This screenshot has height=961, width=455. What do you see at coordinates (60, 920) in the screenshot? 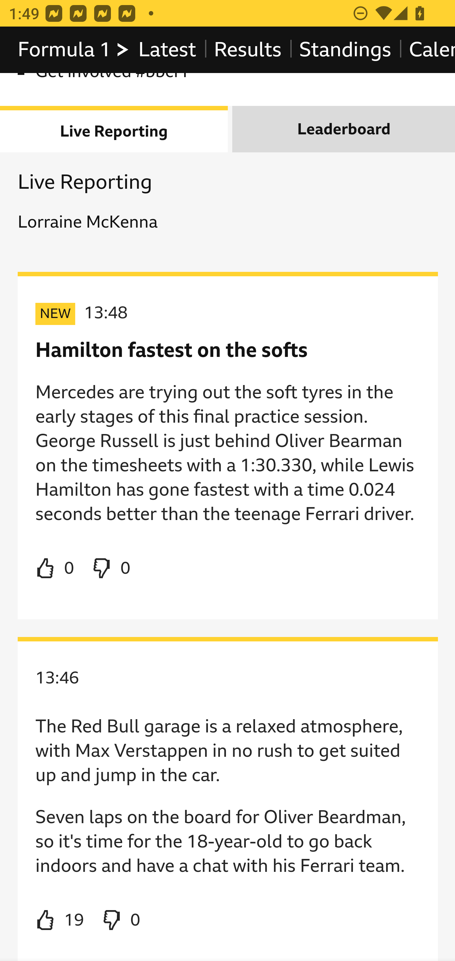
I see `Like` at bounding box center [60, 920].